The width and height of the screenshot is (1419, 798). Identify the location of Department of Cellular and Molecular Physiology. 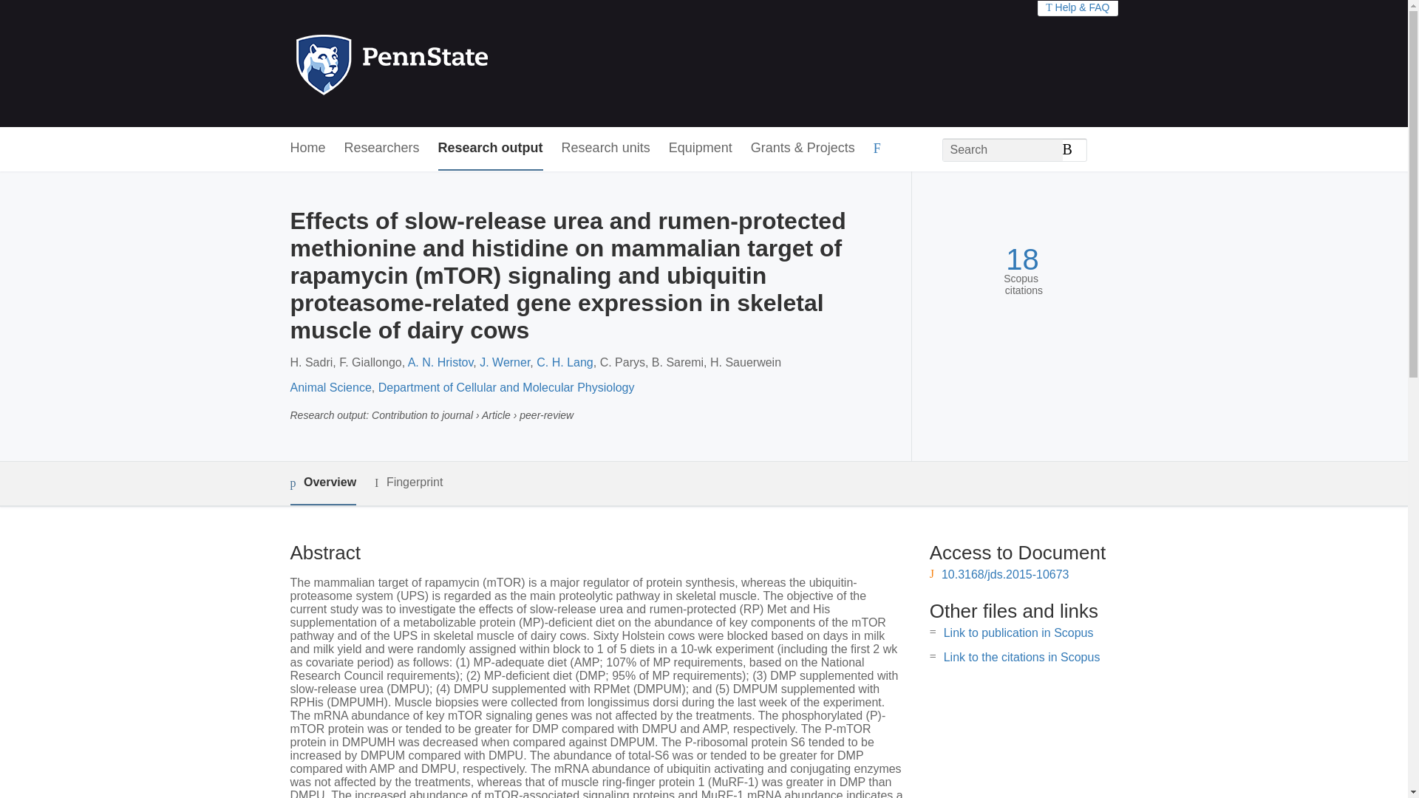
(506, 387).